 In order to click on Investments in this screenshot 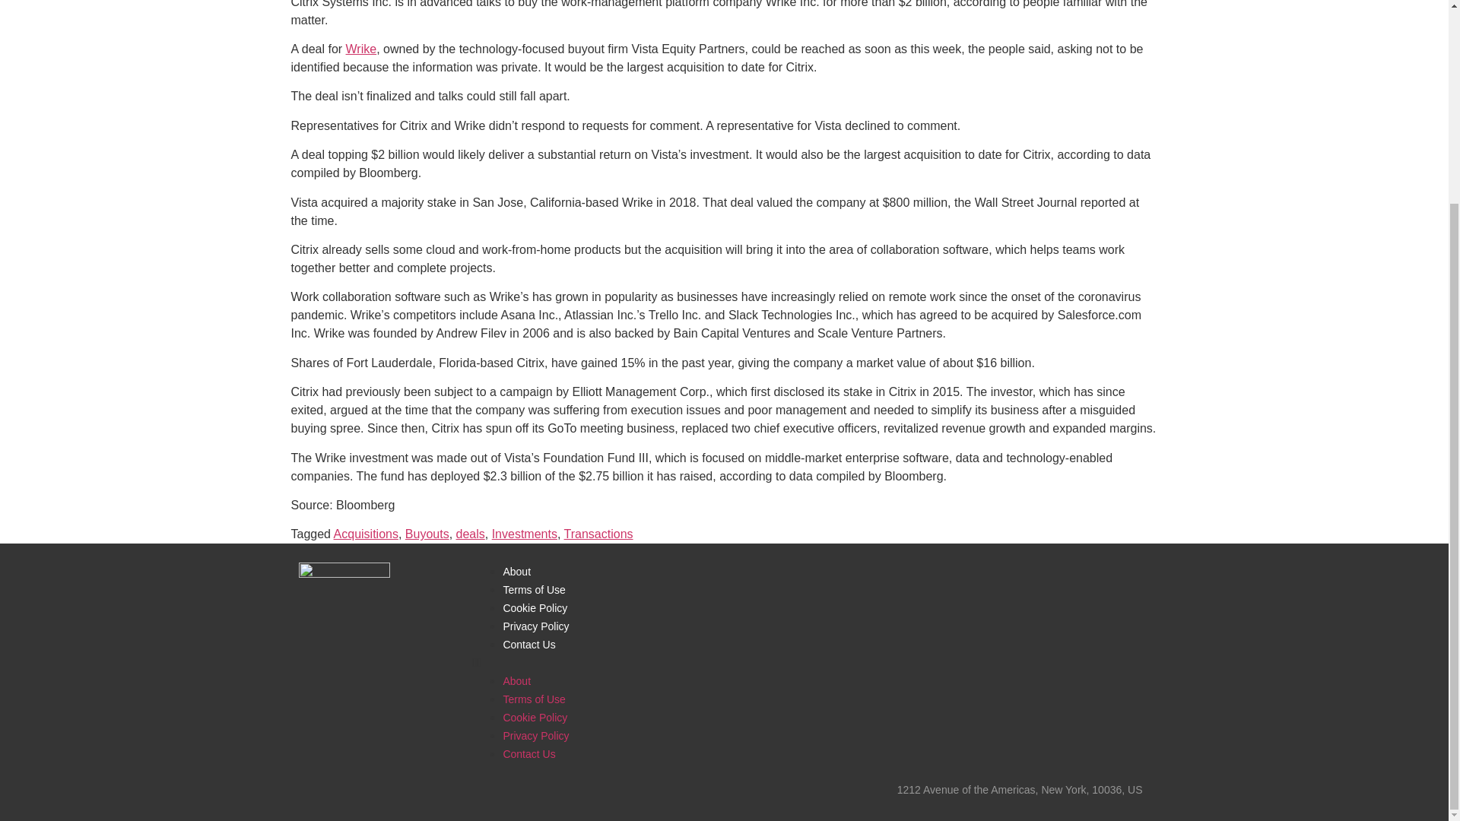, I will do `click(525, 534)`.